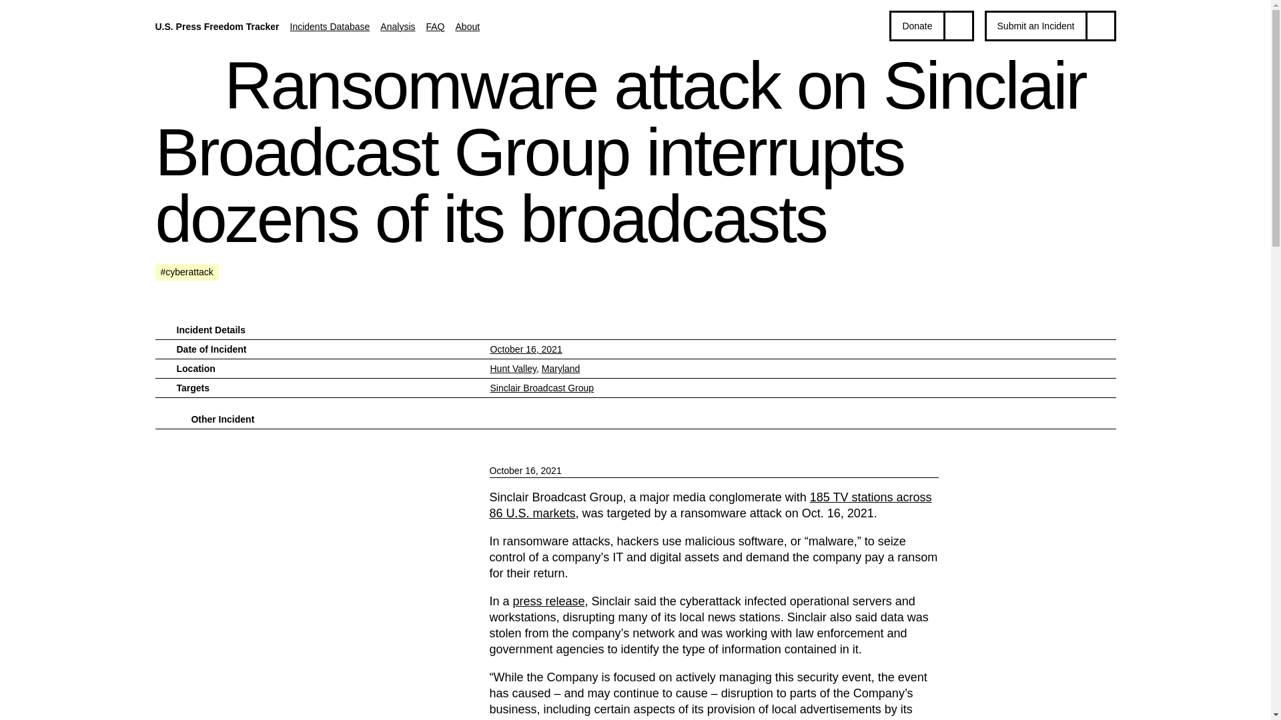 The image size is (1281, 720). What do you see at coordinates (560, 368) in the screenshot?
I see `Maryland` at bounding box center [560, 368].